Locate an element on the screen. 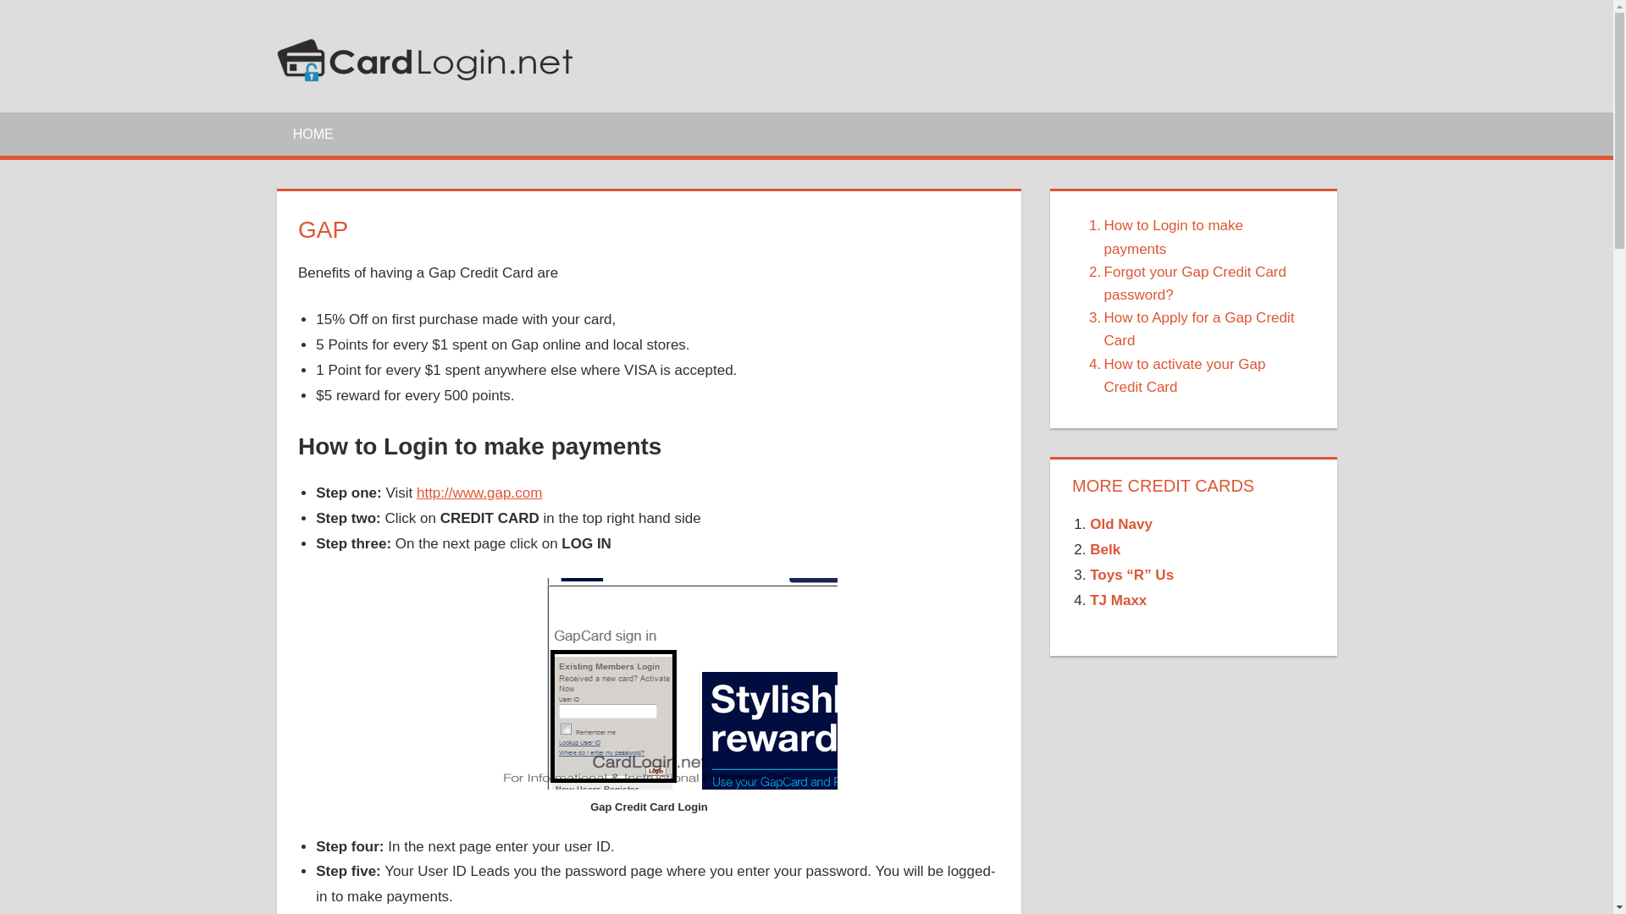 The width and height of the screenshot is (1626, 914). How to activate your Gap Credit Card is located at coordinates (1194, 375).